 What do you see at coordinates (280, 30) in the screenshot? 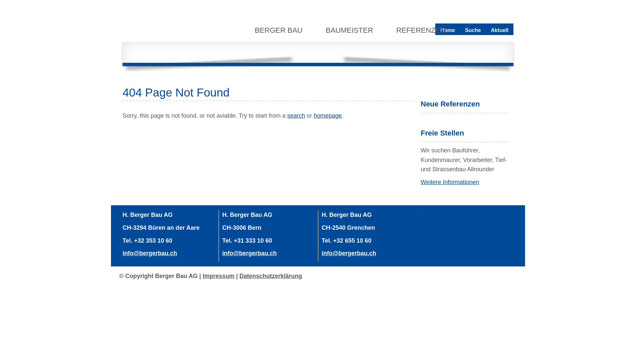
I see `BERGER BAU` at bounding box center [280, 30].